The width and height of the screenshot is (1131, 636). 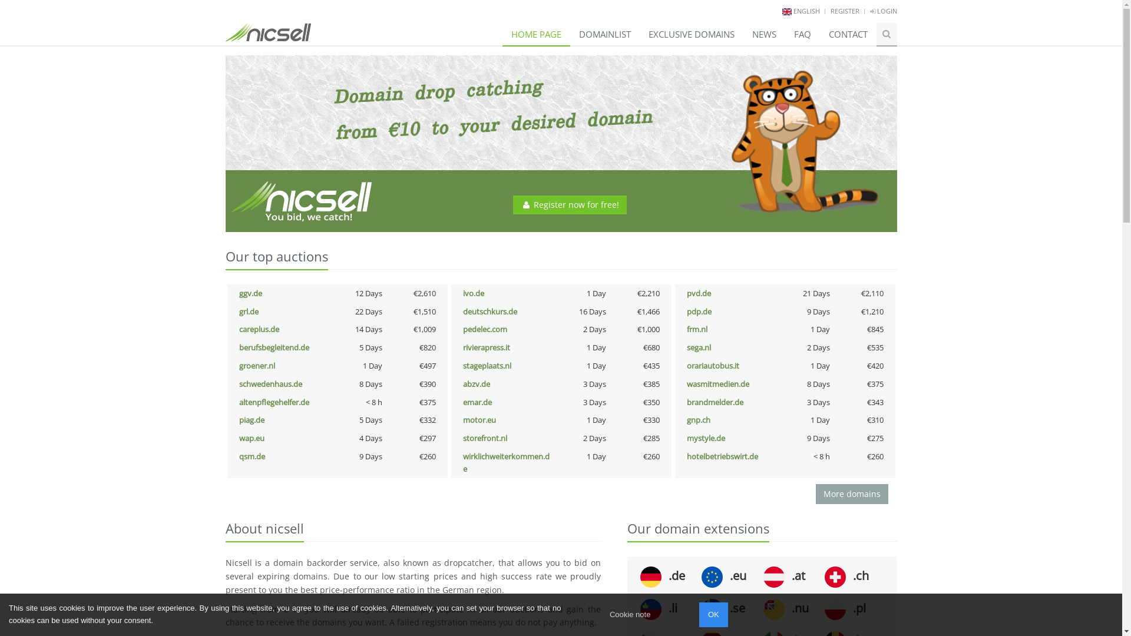 What do you see at coordinates (713, 366) in the screenshot?
I see `orariautobus.it` at bounding box center [713, 366].